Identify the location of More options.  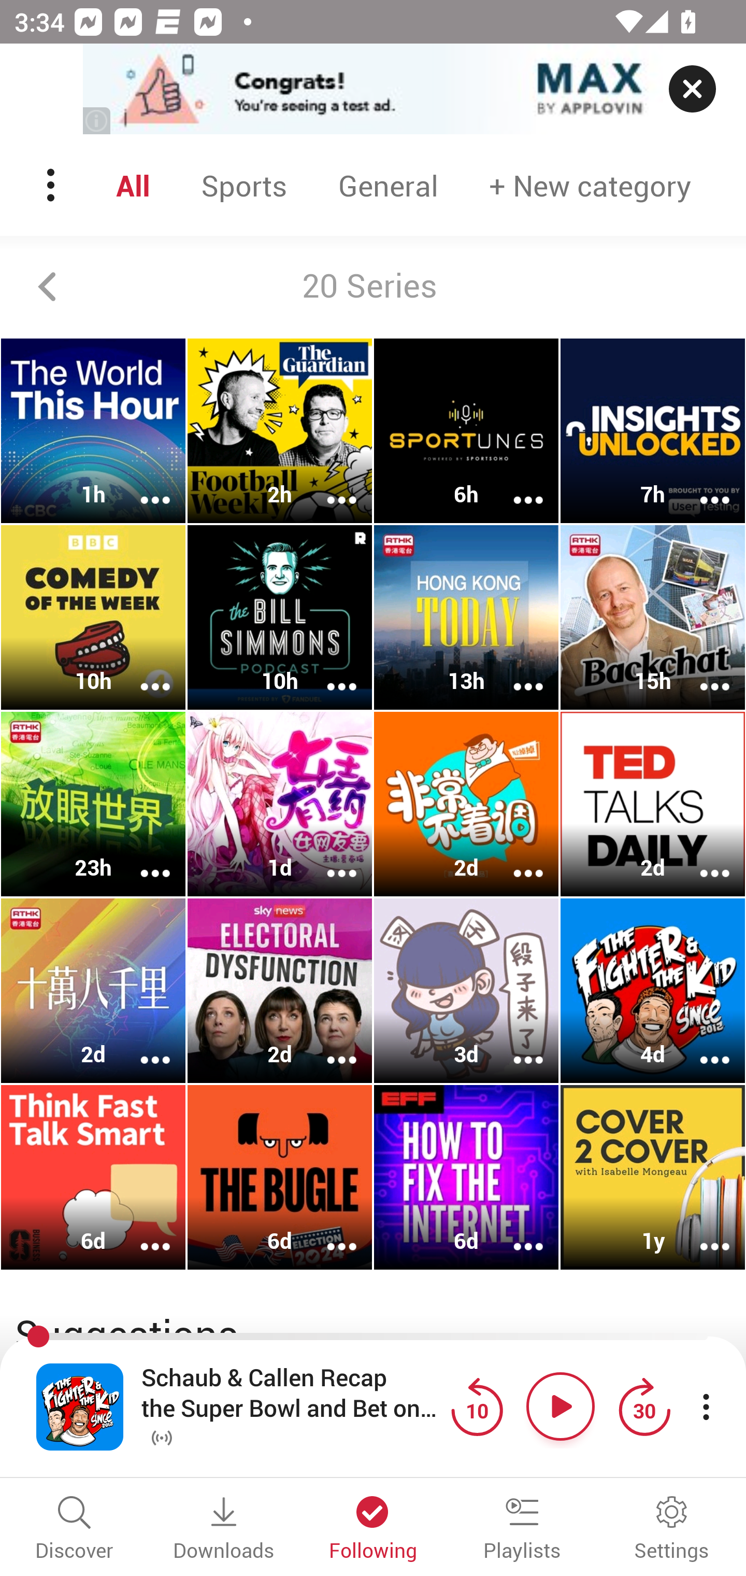
(515, 1046).